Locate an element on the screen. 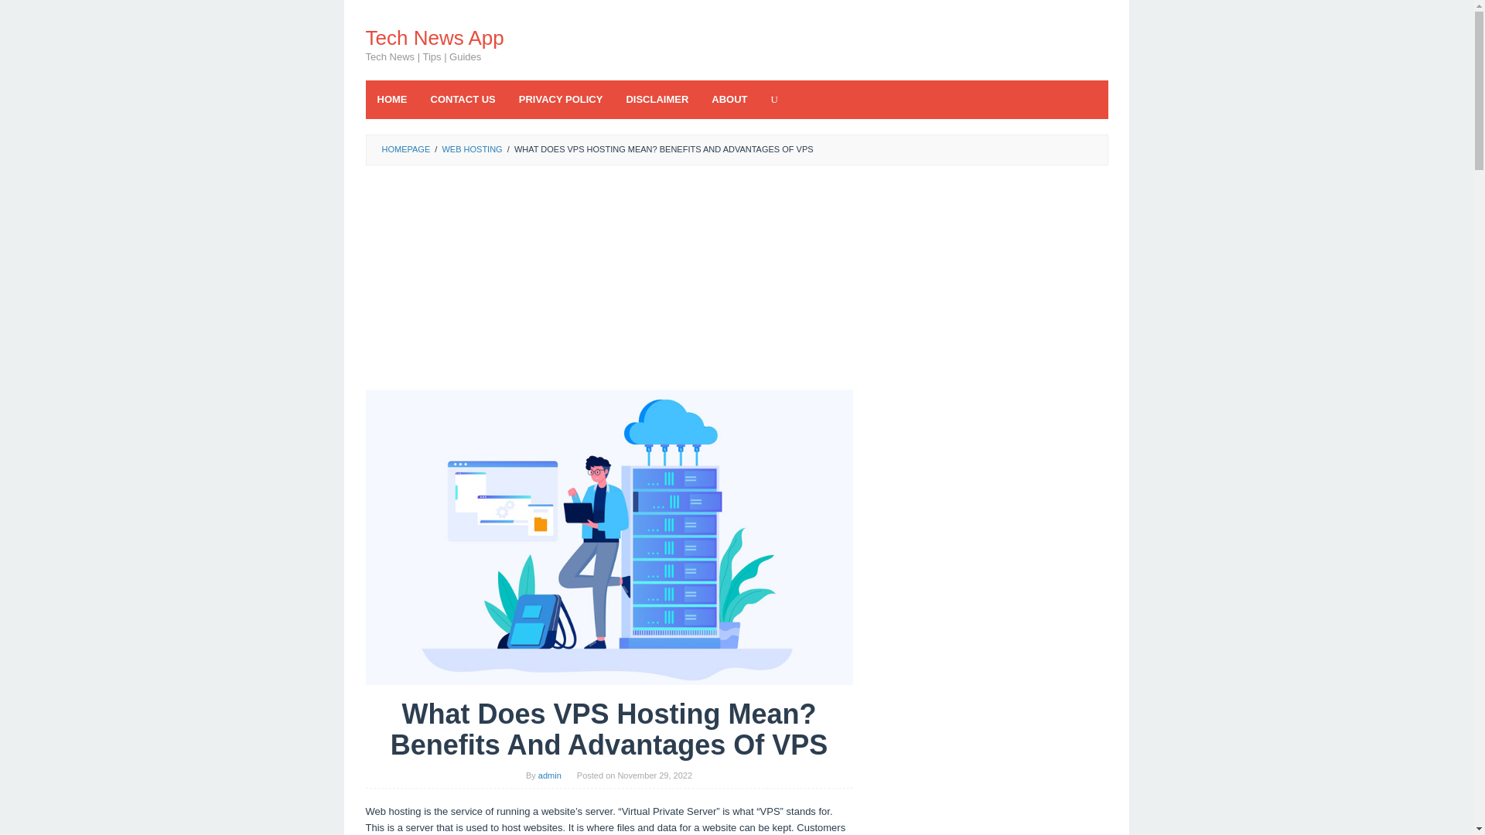  Tech News App is located at coordinates (434, 37).